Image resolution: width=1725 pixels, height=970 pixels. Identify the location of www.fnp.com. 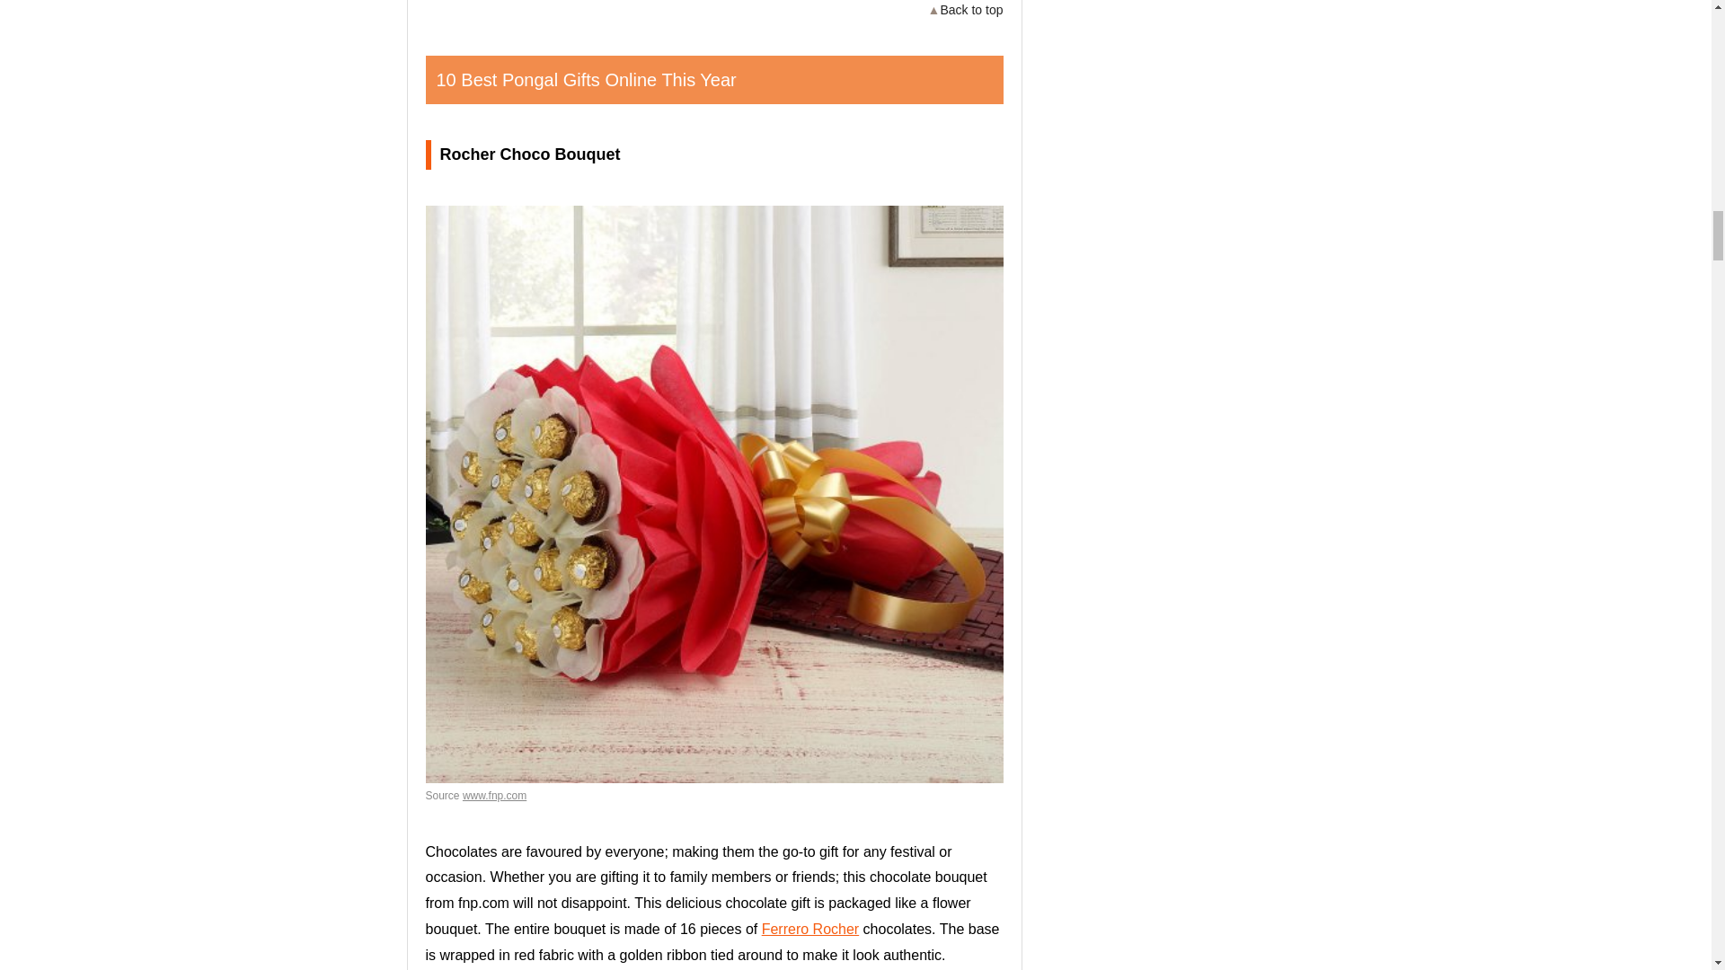
(494, 796).